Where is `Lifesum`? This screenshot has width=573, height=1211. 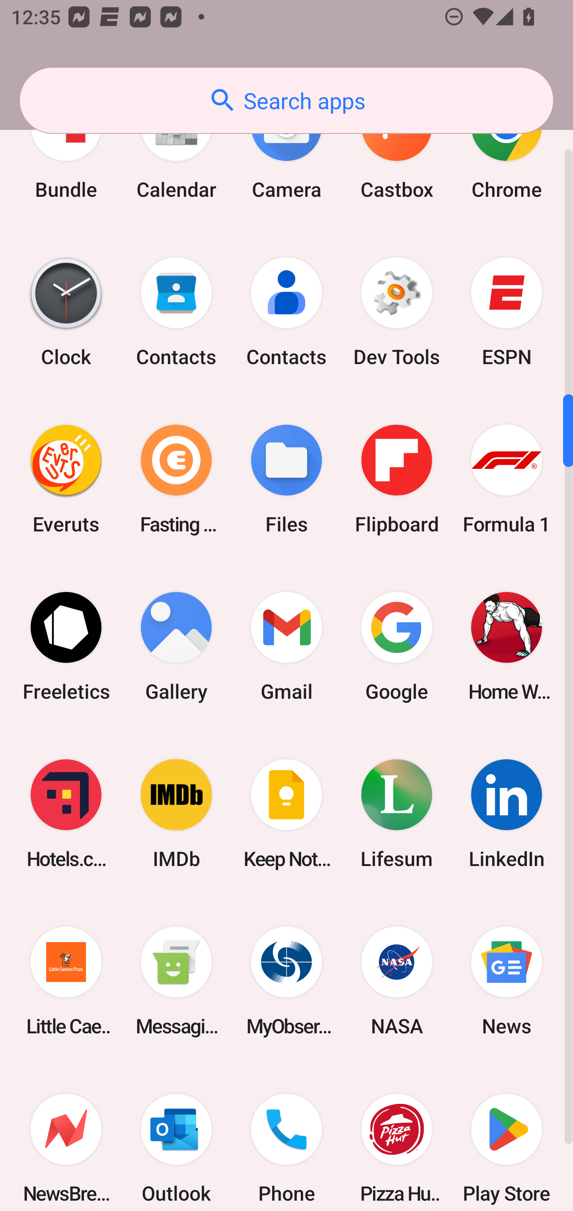 Lifesum is located at coordinates (396, 813).